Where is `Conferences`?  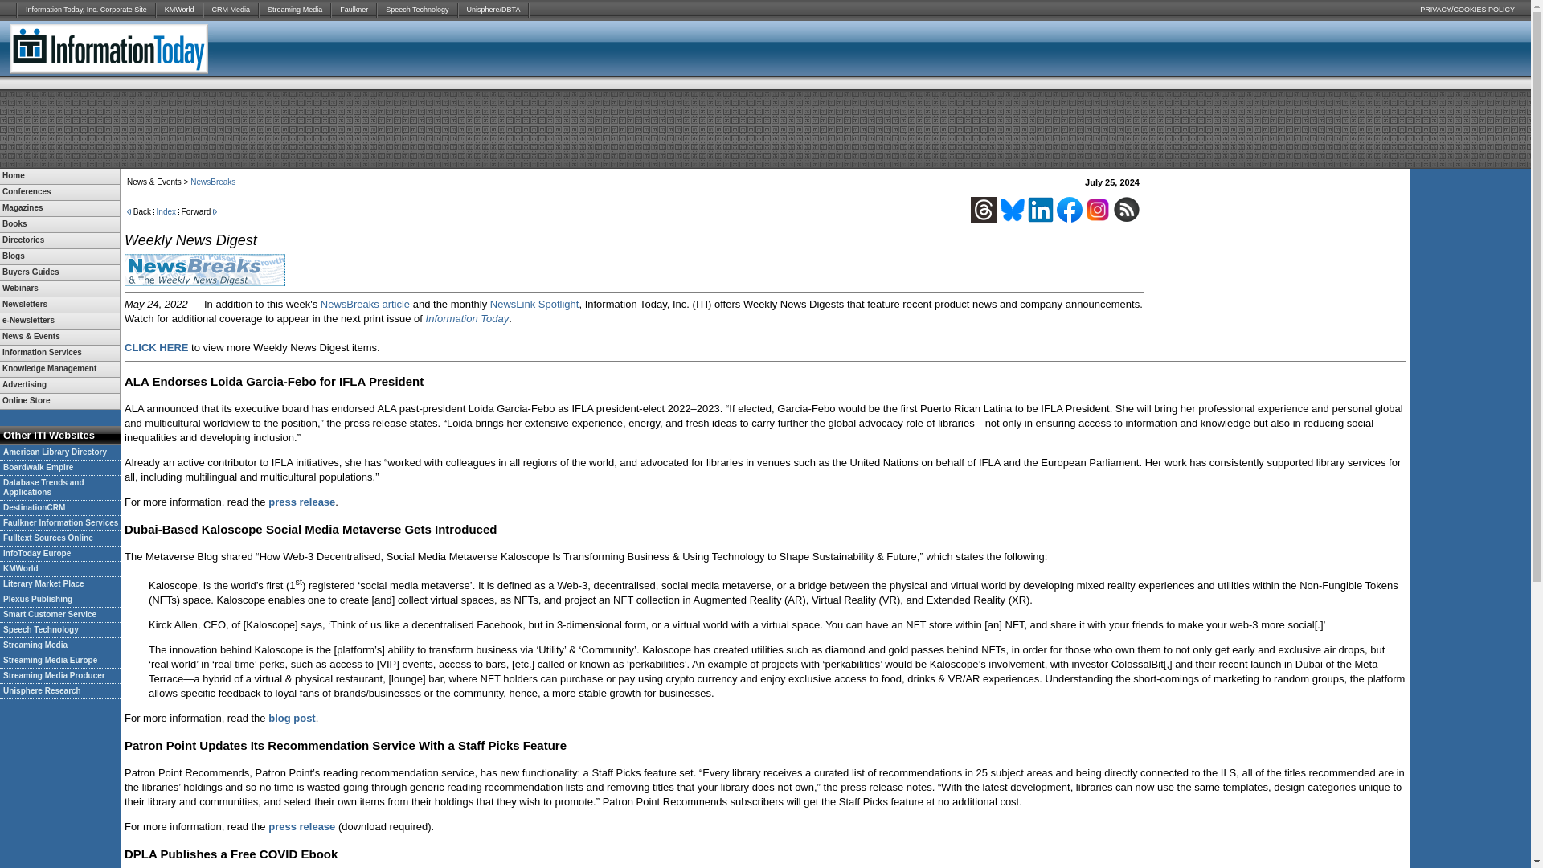
Conferences is located at coordinates (59, 193).